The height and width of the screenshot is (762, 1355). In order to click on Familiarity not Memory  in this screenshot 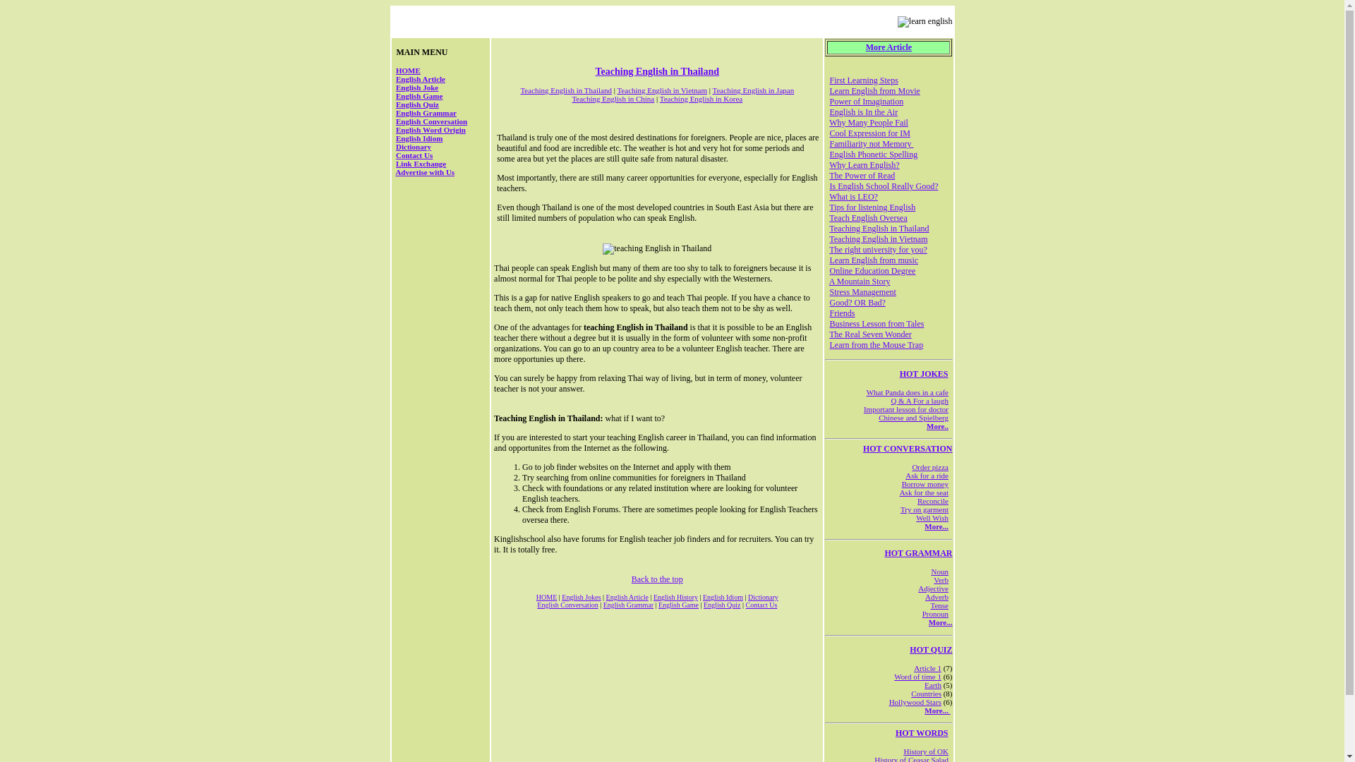, I will do `click(871, 143)`.